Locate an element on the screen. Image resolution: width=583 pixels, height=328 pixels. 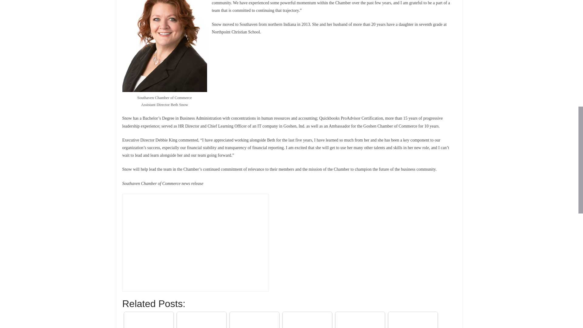
Snow to leave role with Southaven Chamber is located at coordinates (201, 321).